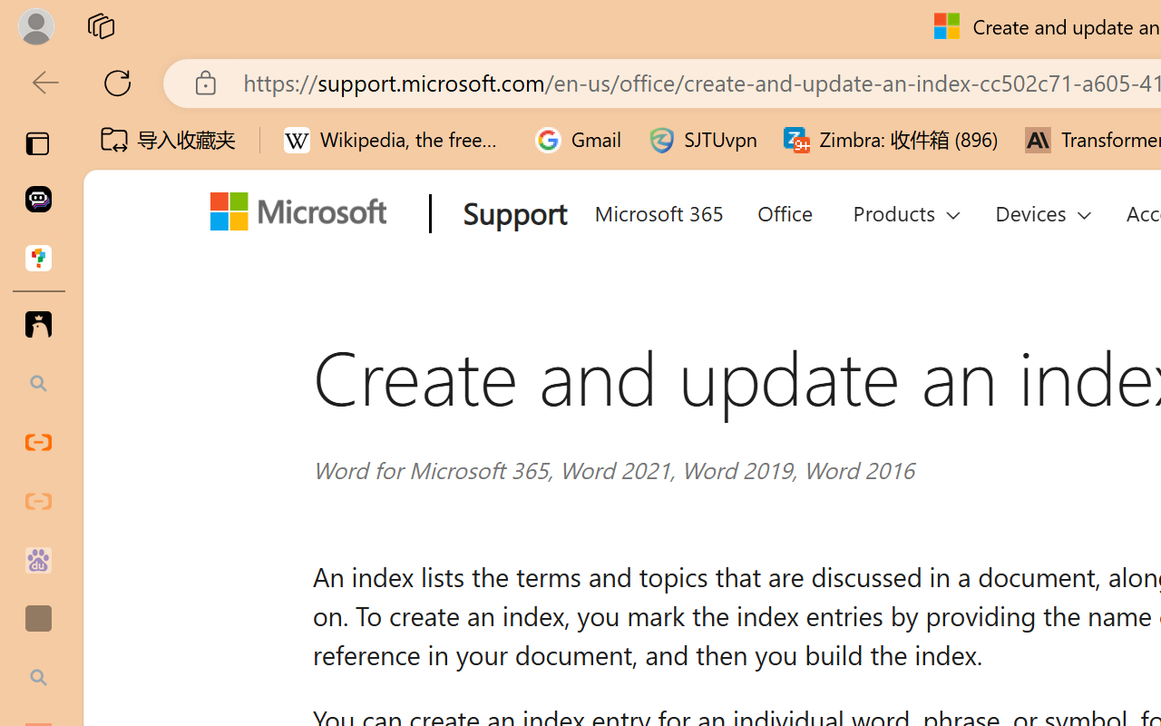 This screenshot has height=726, width=1161. I want to click on Microsoft, so click(305, 215).